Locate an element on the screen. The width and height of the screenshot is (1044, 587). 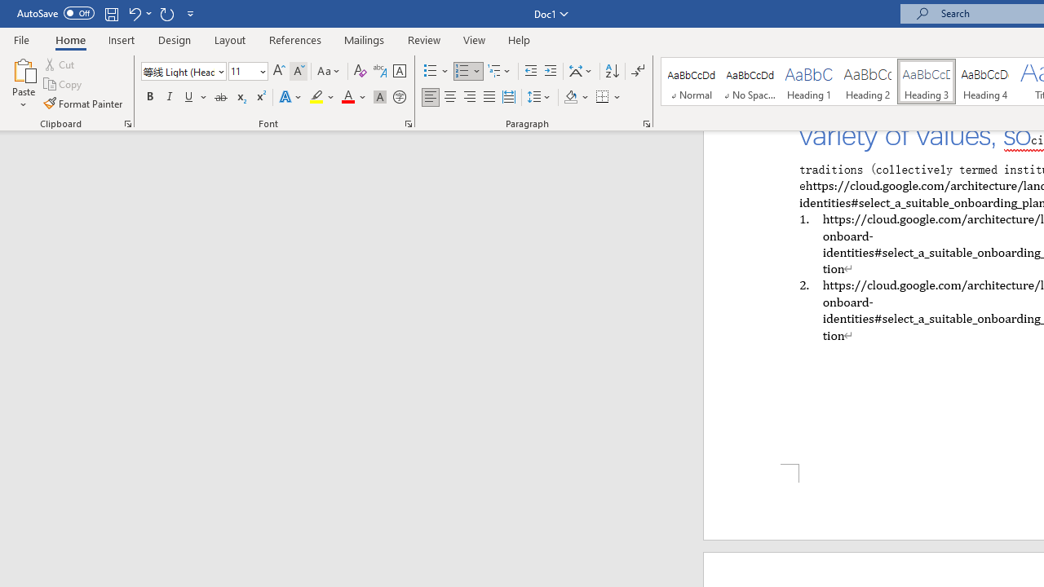
Asian Layout is located at coordinates (581, 72).